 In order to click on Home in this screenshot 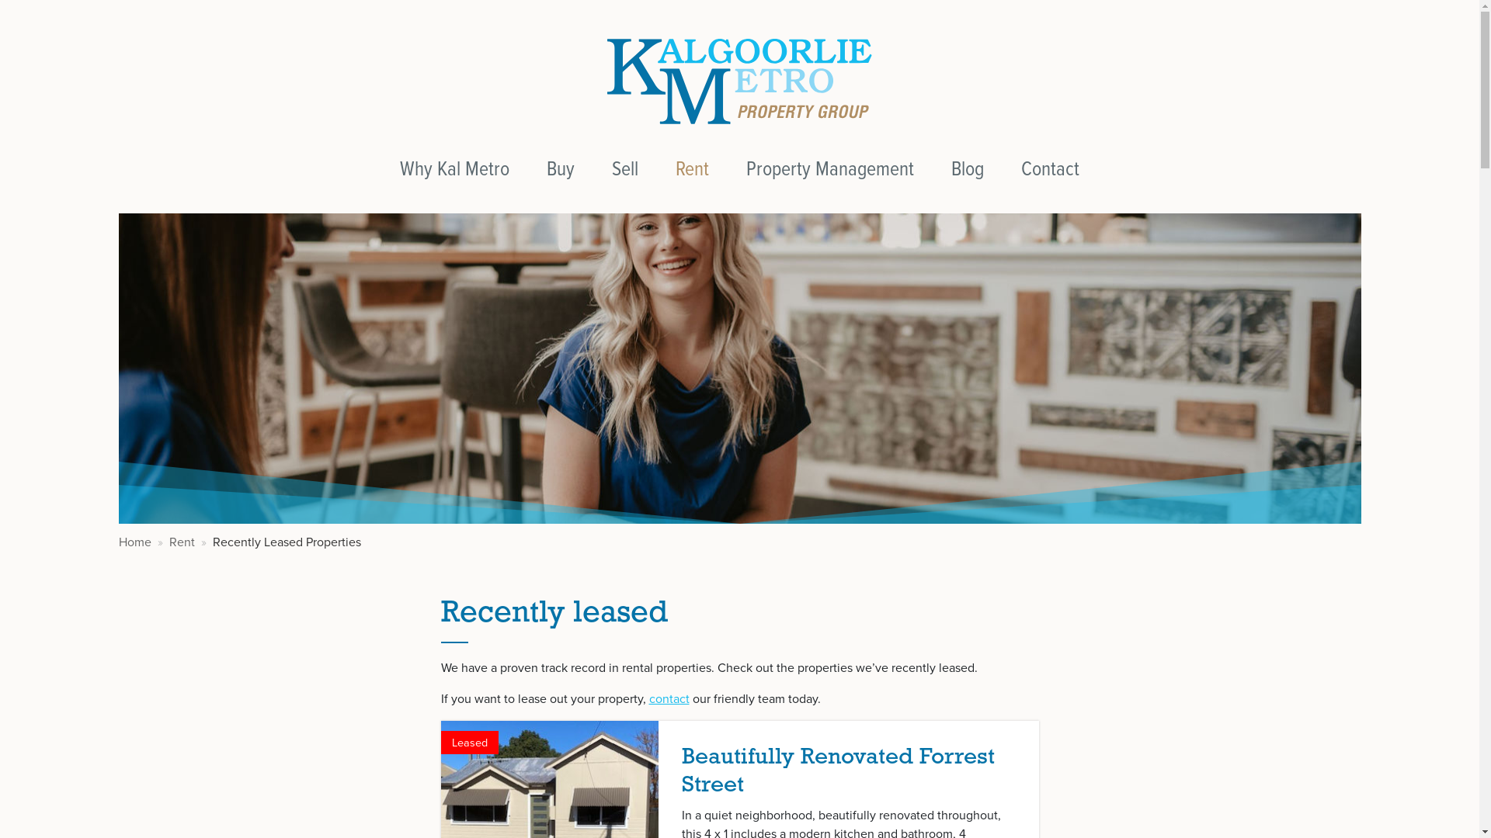, I will do `click(134, 542)`.